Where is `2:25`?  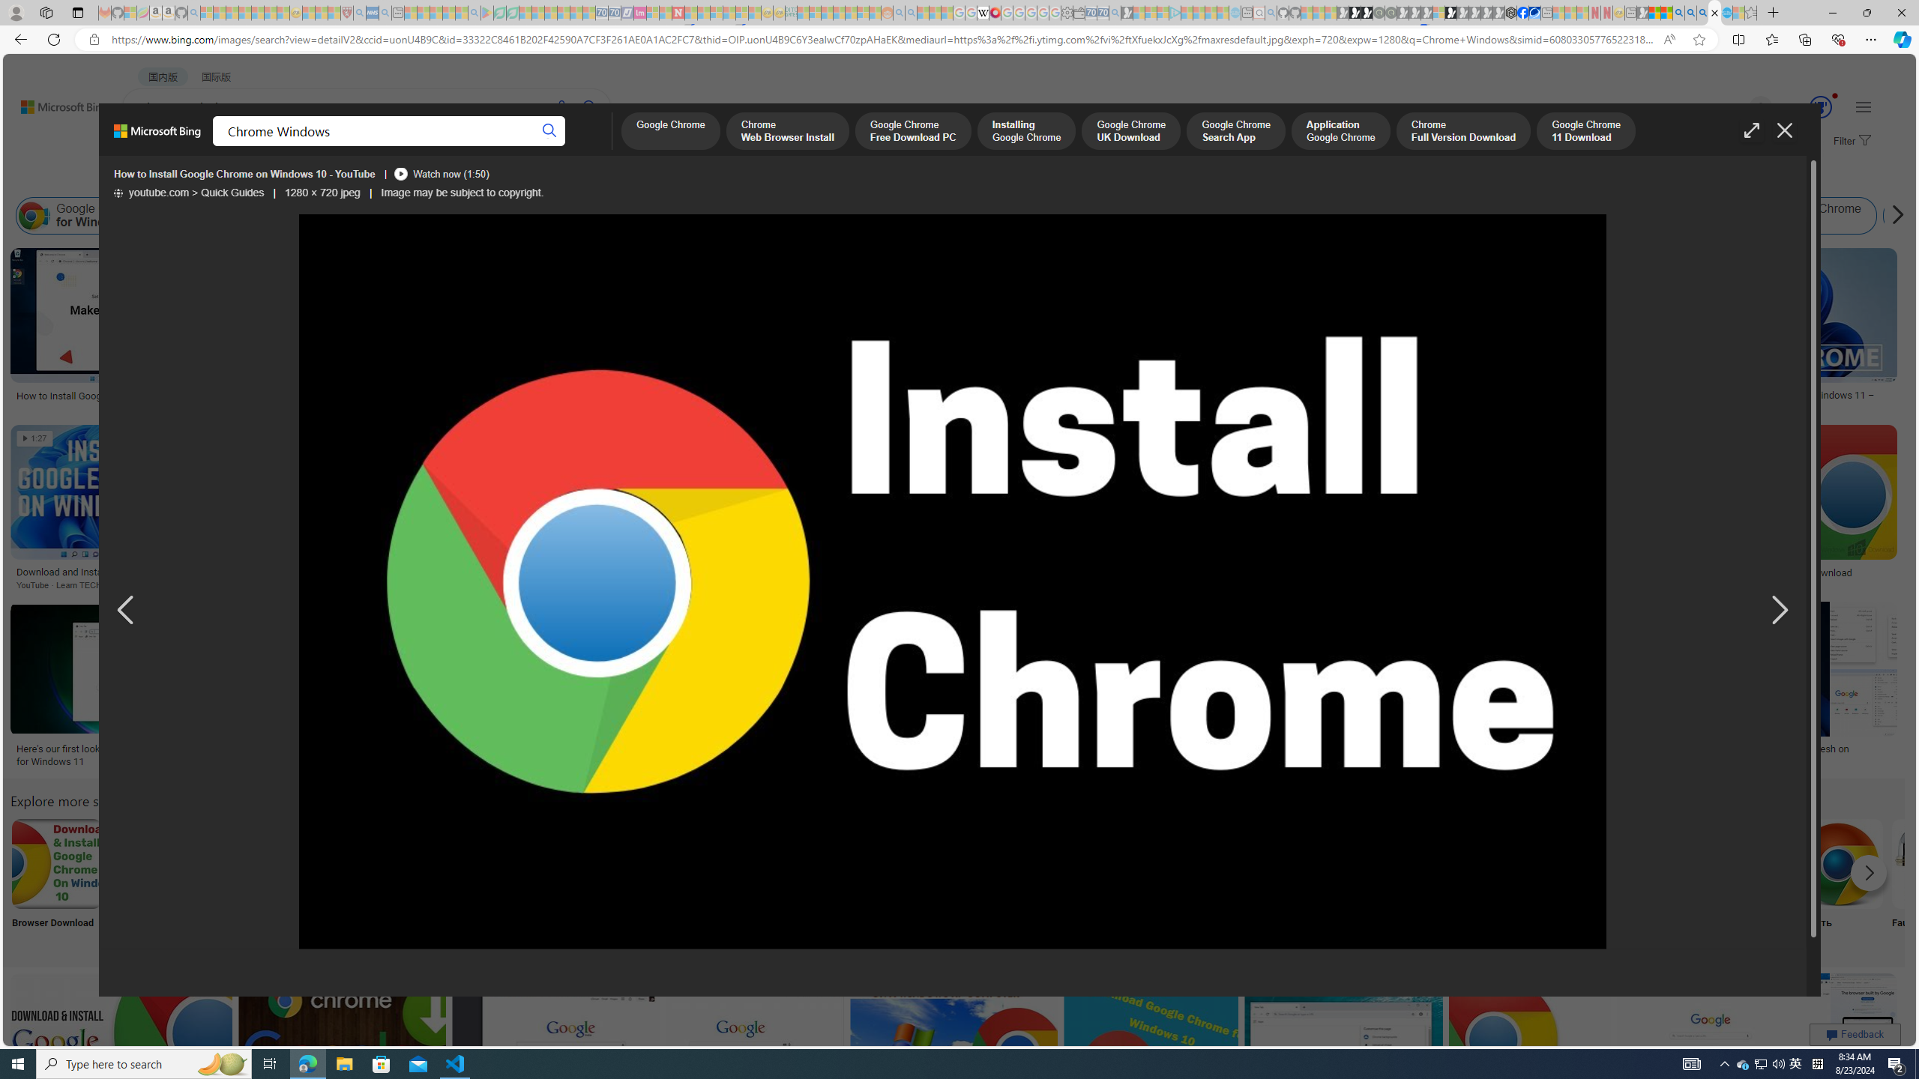 2:25 is located at coordinates (874, 986).